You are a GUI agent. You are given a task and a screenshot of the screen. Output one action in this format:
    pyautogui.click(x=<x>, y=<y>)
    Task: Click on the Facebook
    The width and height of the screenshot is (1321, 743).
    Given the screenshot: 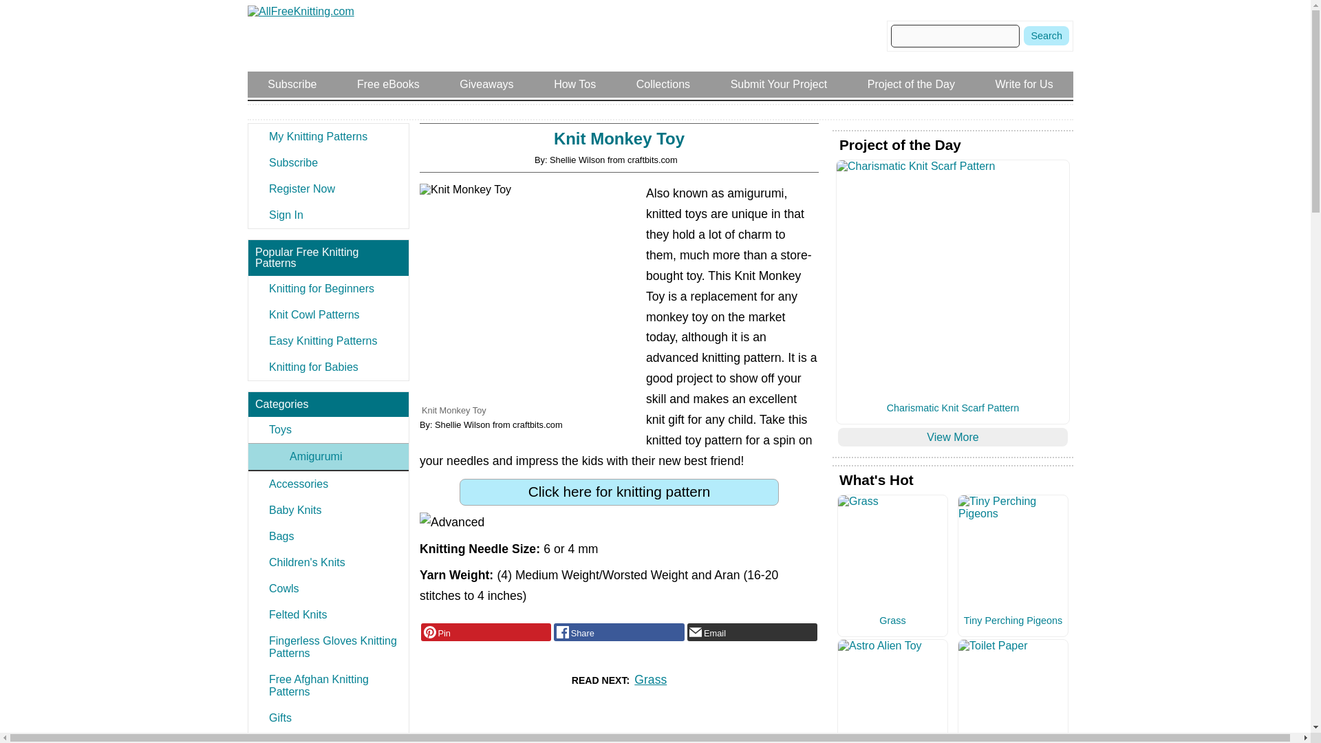 What is the action you would take?
    pyautogui.click(x=619, y=632)
    